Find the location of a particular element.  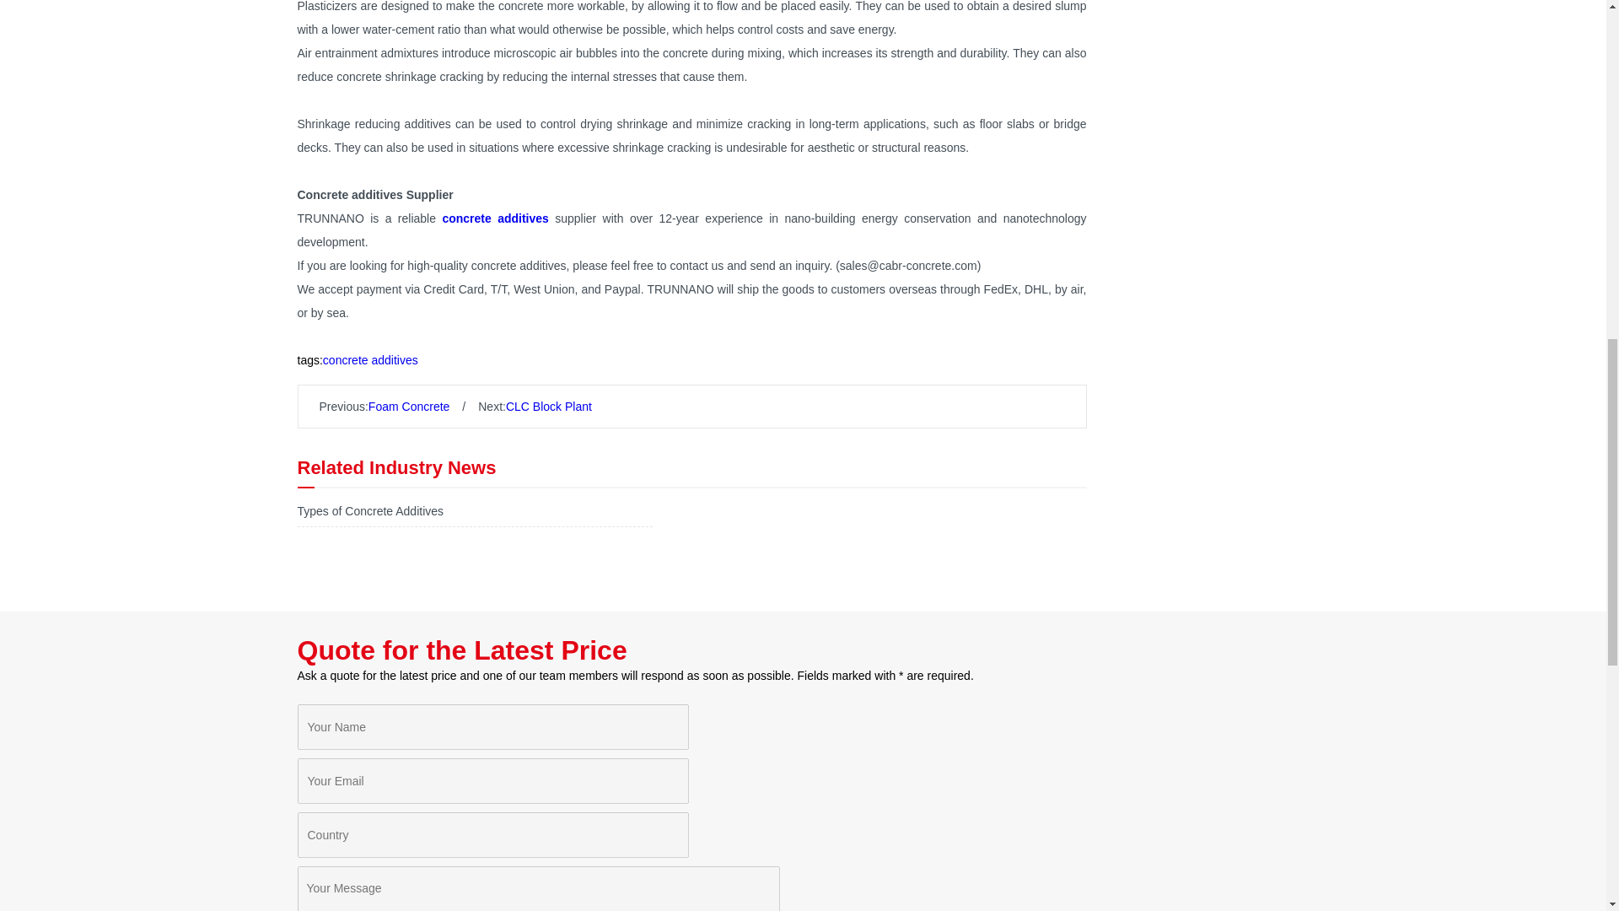

Types of Concrete Additives is located at coordinates (369, 511).